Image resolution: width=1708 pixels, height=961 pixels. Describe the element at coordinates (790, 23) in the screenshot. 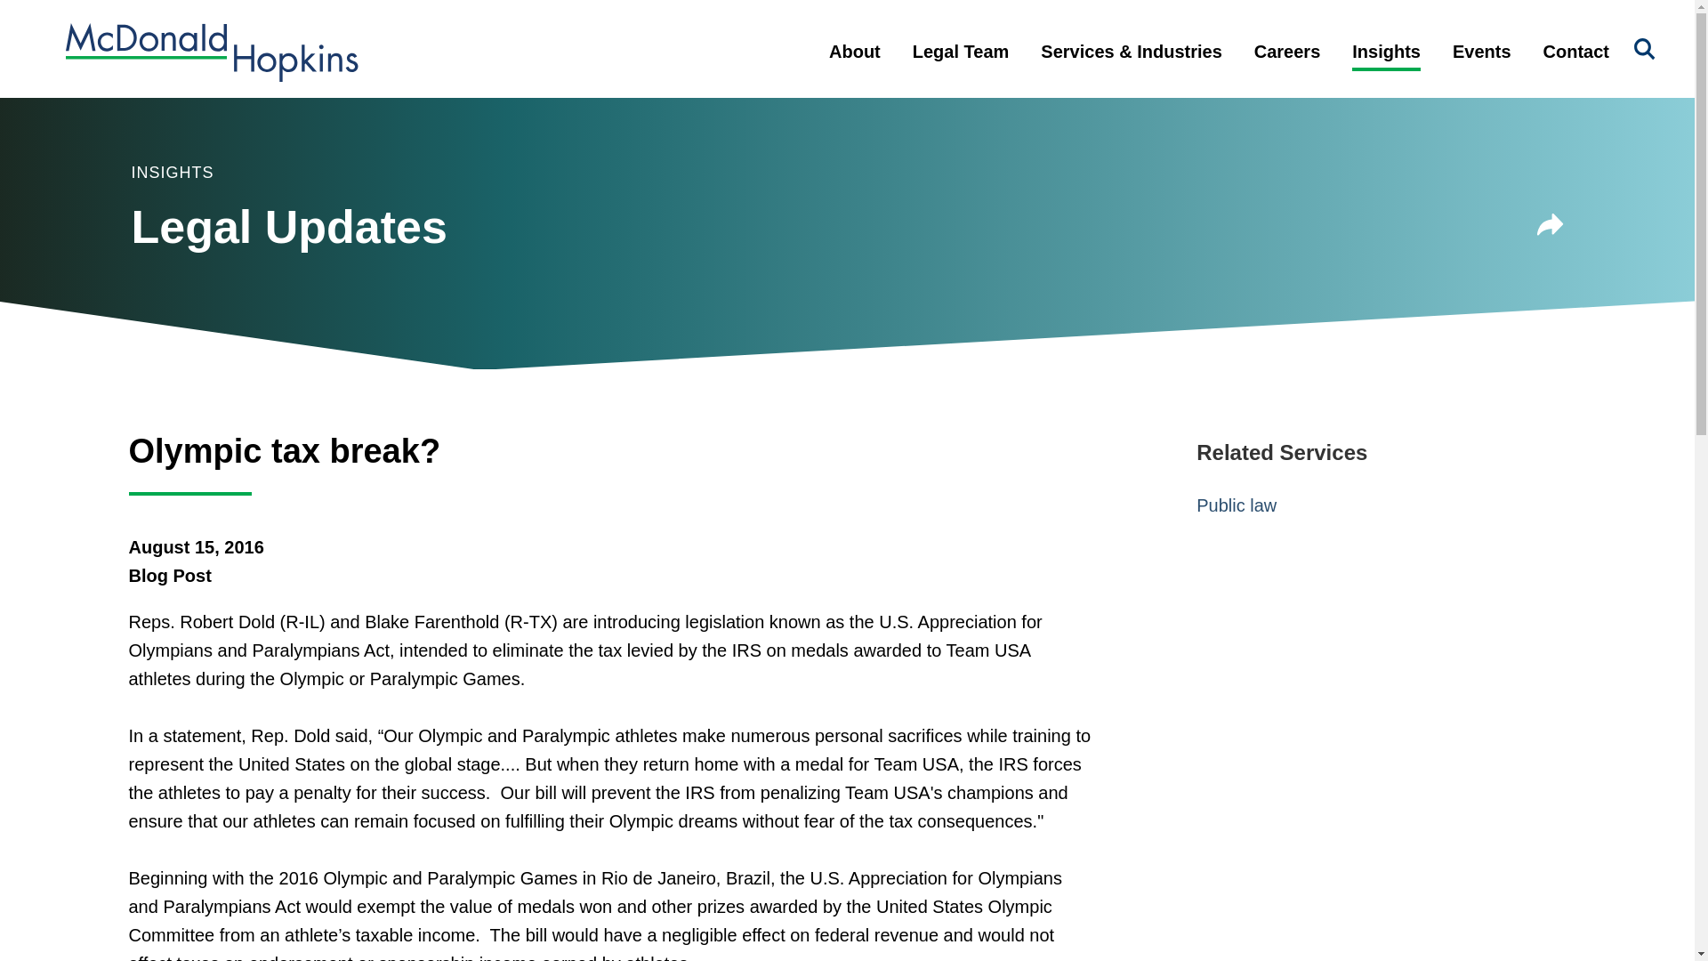

I see `Menu` at that location.